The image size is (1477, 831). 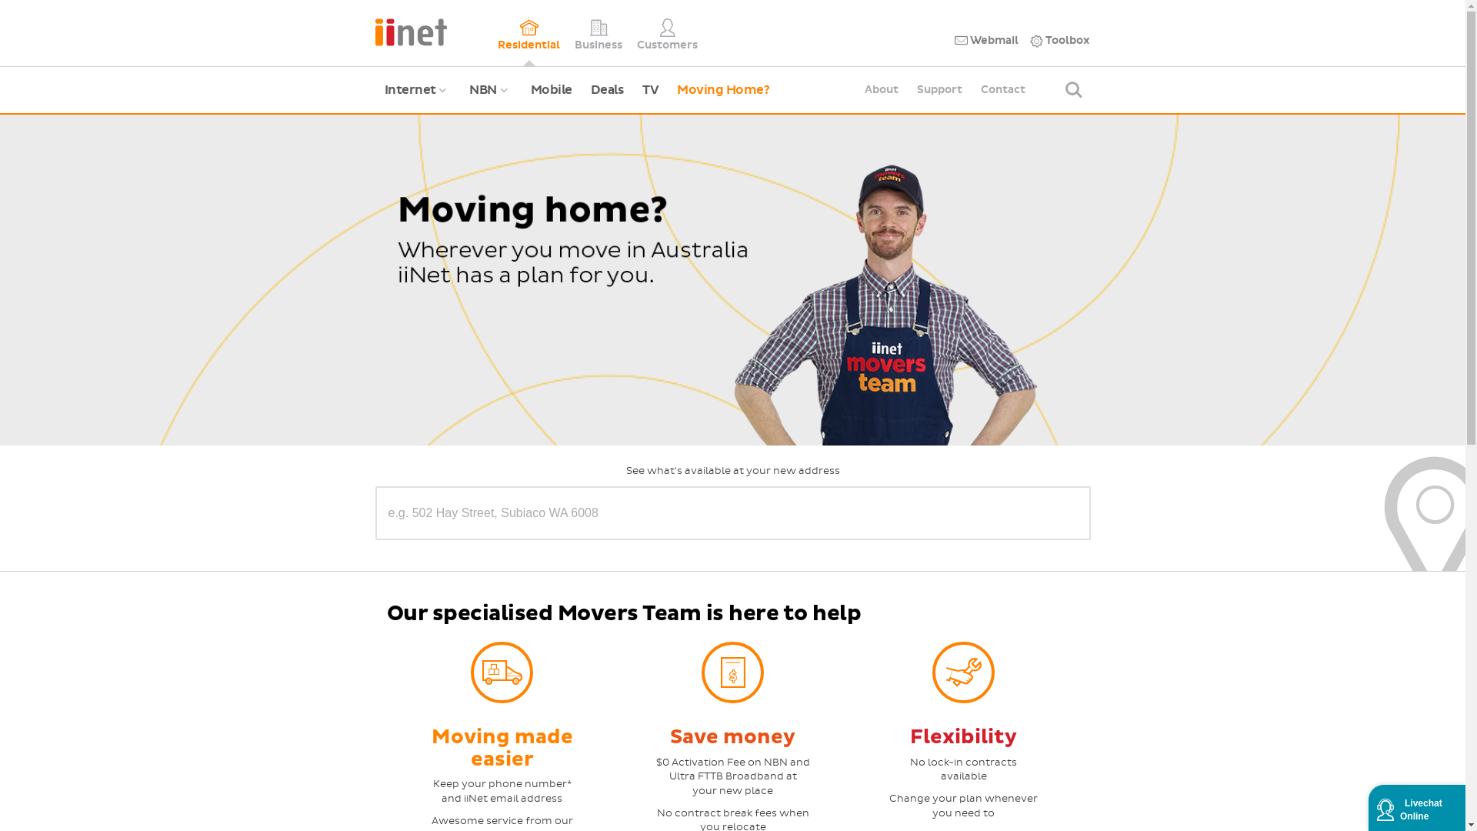 I want to click on Webmail, so click(x=986, y=41).